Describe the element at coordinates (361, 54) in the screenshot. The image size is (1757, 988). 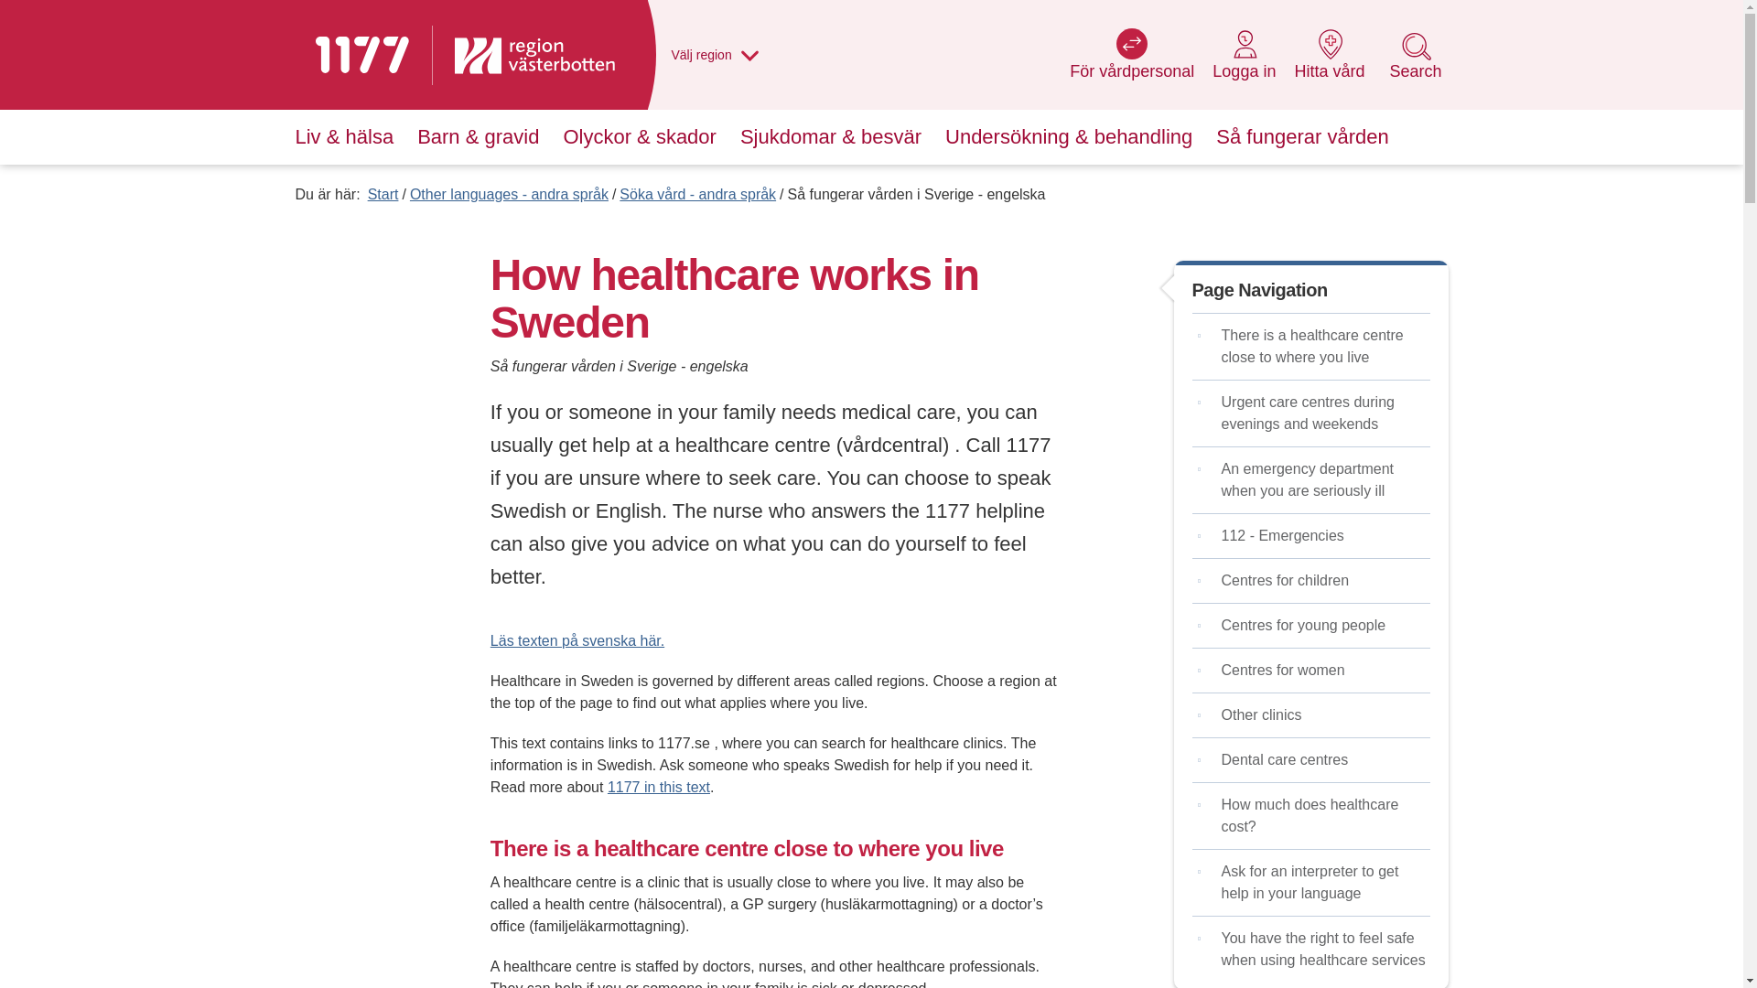
I see `1177 in this text` at that location.